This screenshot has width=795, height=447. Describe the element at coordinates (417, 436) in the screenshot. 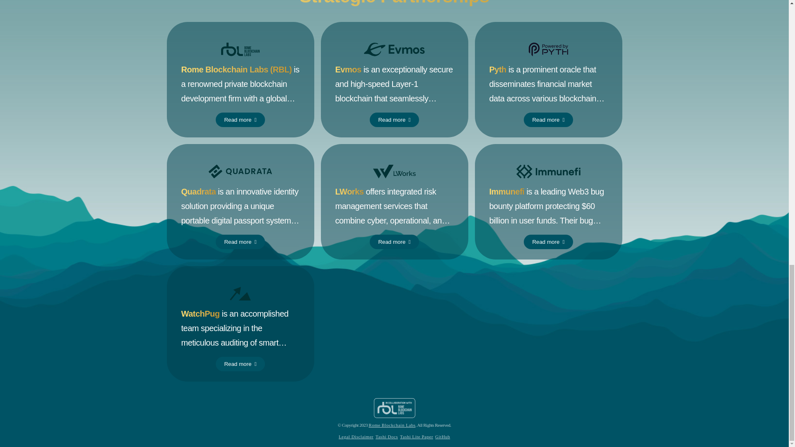

I see `Tashi Lite Paper` at that location.